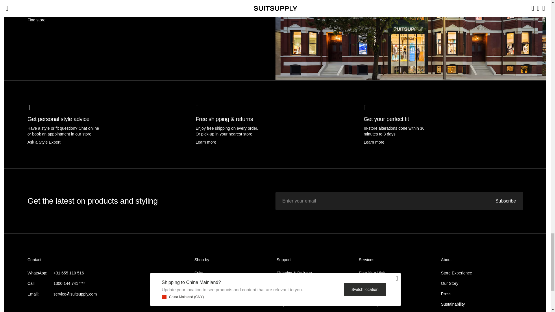  What do you see at coordinates (199, 304) in the screenshot?
I see `Shirts` at bounding box center [199, 304].